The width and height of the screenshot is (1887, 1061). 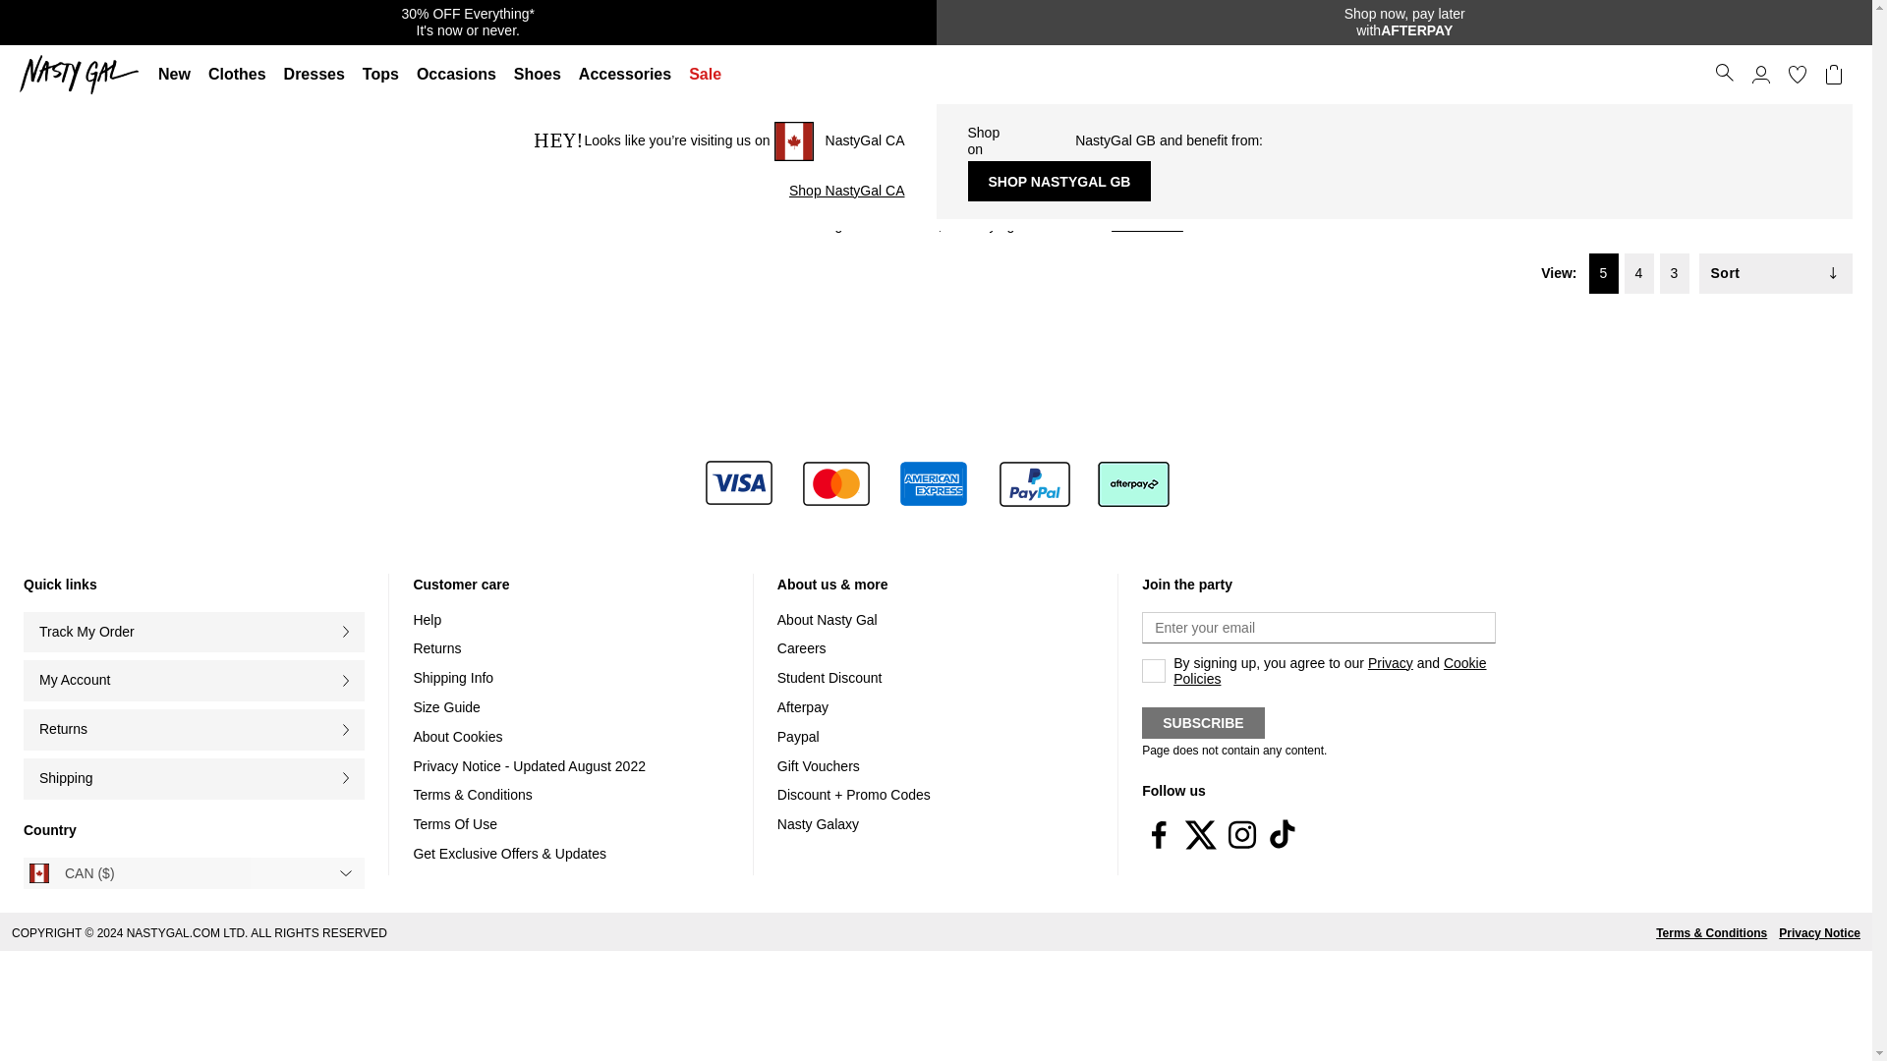 I want to click on Clothes, so click(x=238, y=75).